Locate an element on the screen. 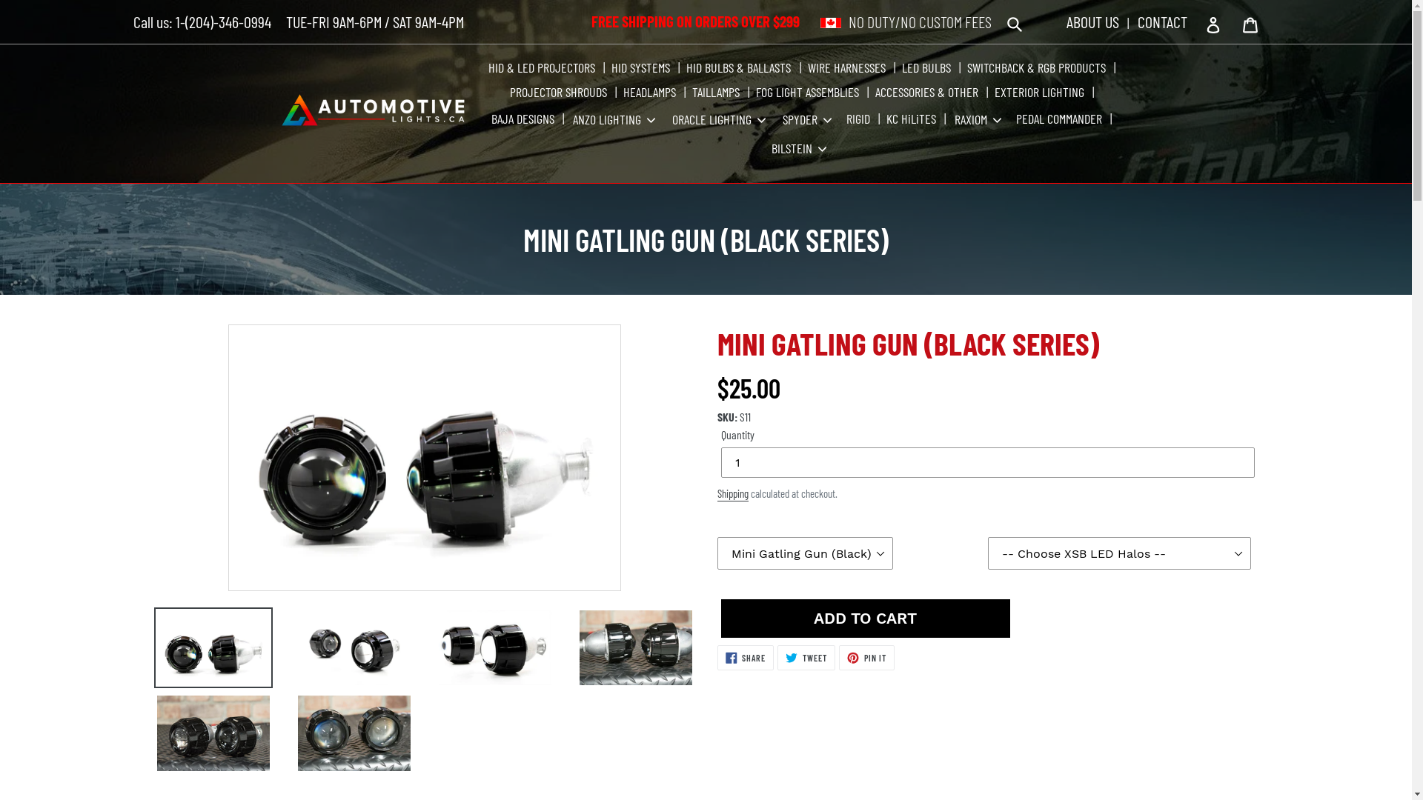  ACCESSORIES & OTHER is located at coordinates (929, 92).